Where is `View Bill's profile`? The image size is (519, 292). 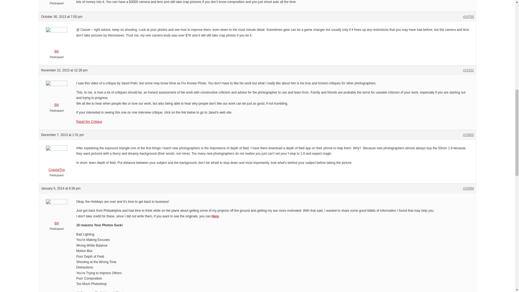
View Bill's profile is located at coordinates (56, 42).